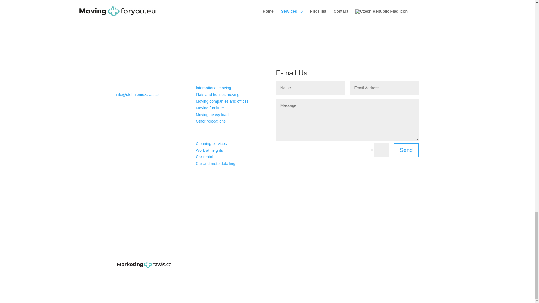  Describe the element at coordinates (188, 188) in the screenshot. I see `Postupujte podle Facebook` at that location.